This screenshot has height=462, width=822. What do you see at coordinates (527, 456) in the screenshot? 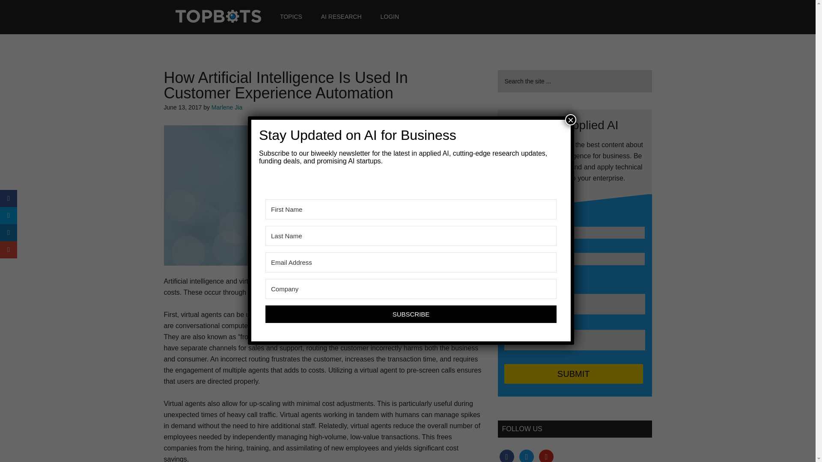
I see `Twitter` at bounding box center [527, 456].